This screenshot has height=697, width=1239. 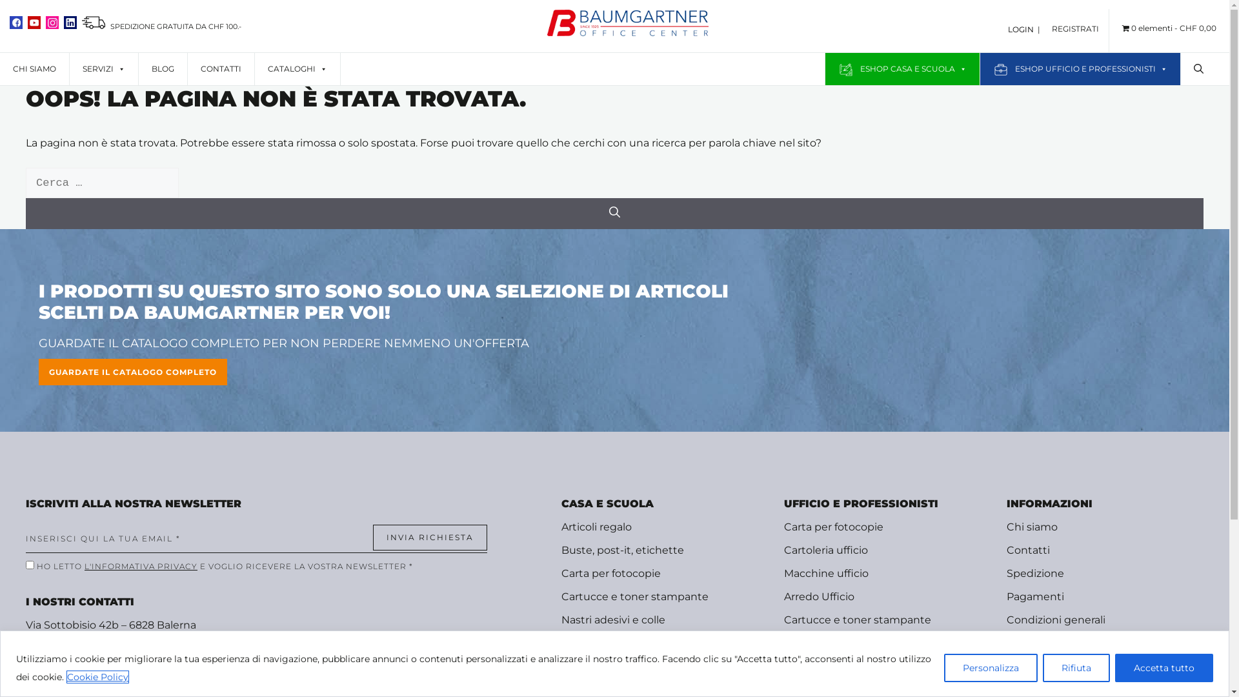 I want to click on Piccola cancelleria, so click(x=608, y=666).